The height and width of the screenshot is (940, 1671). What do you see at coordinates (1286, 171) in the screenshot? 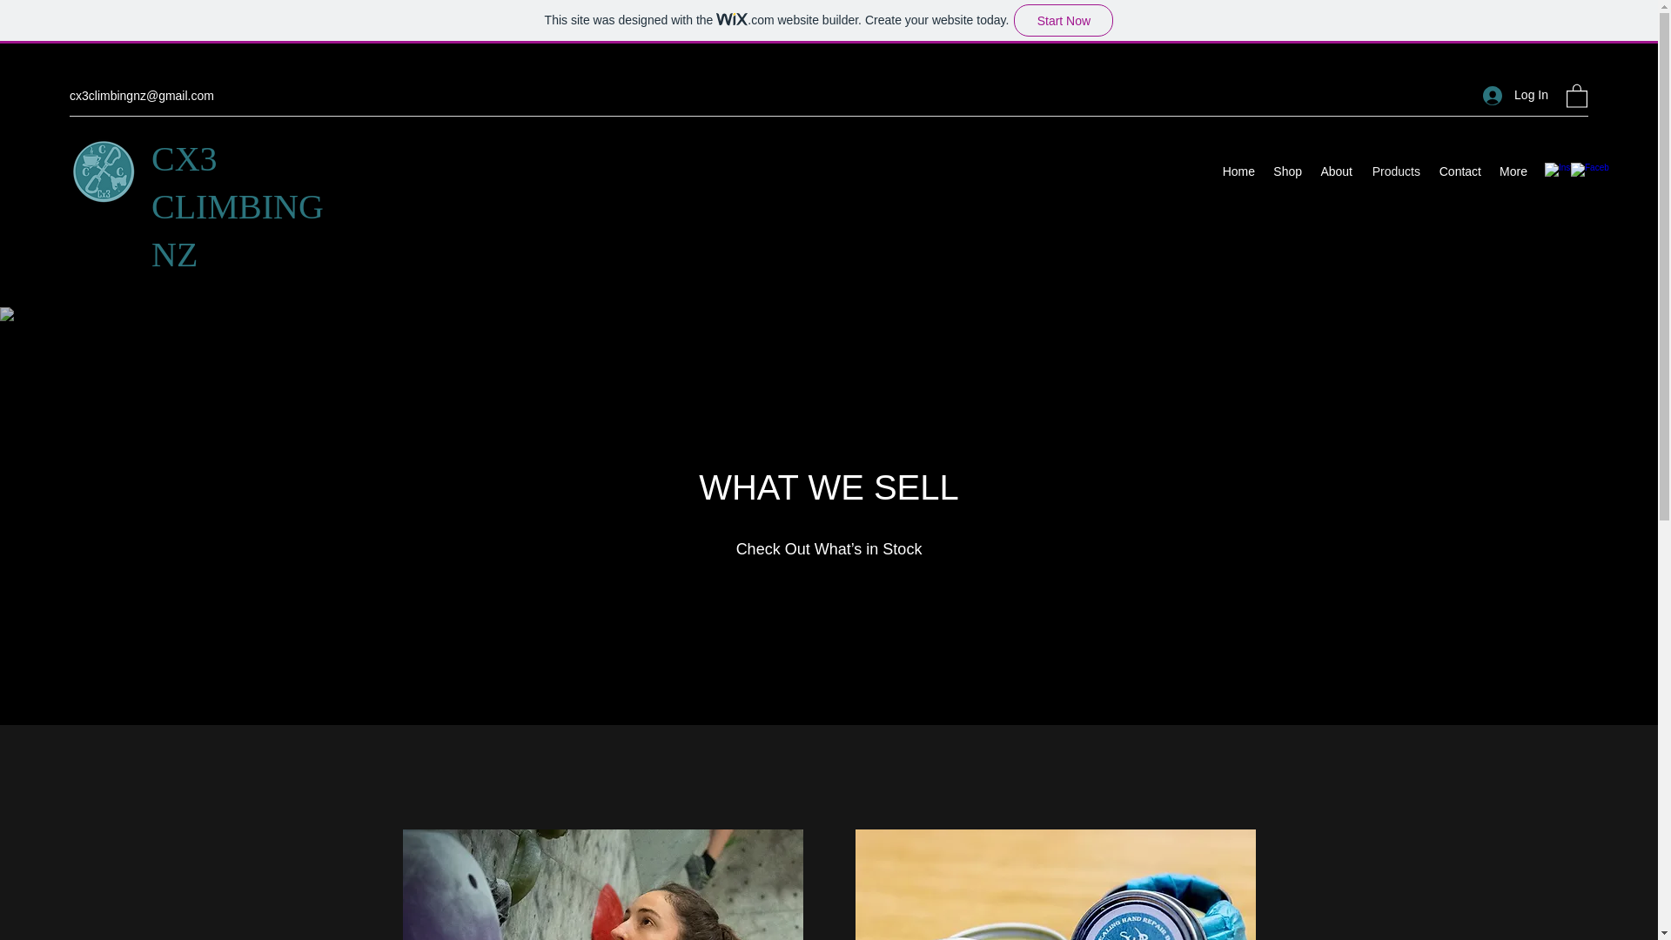
I see `Shop` at bounding box center [1286, 171].